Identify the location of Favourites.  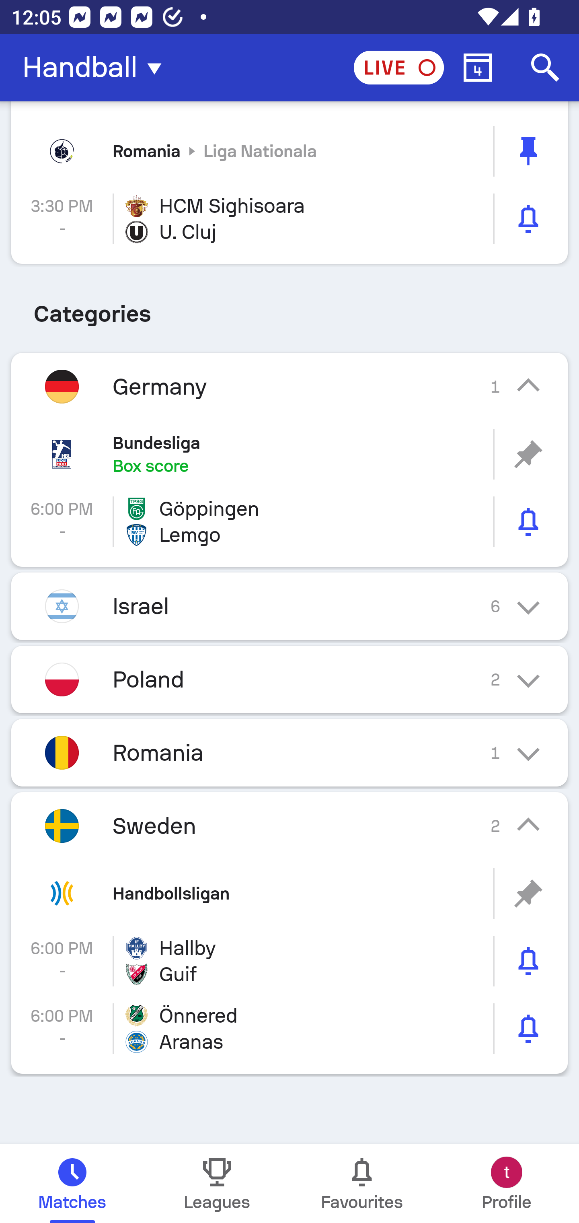
(362, 1184).